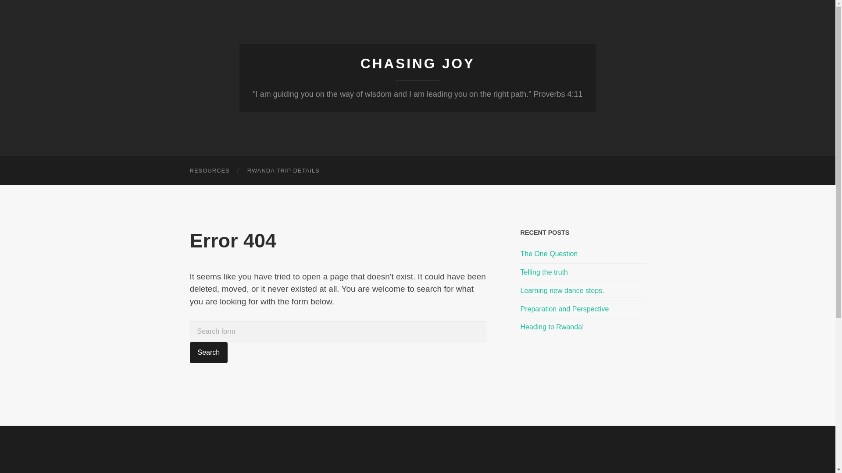 The height and width of the screenshot is (473, 842). Describe the element at coordinates (583, 272) in the screenshot. I see `Telling the truth` at that location.